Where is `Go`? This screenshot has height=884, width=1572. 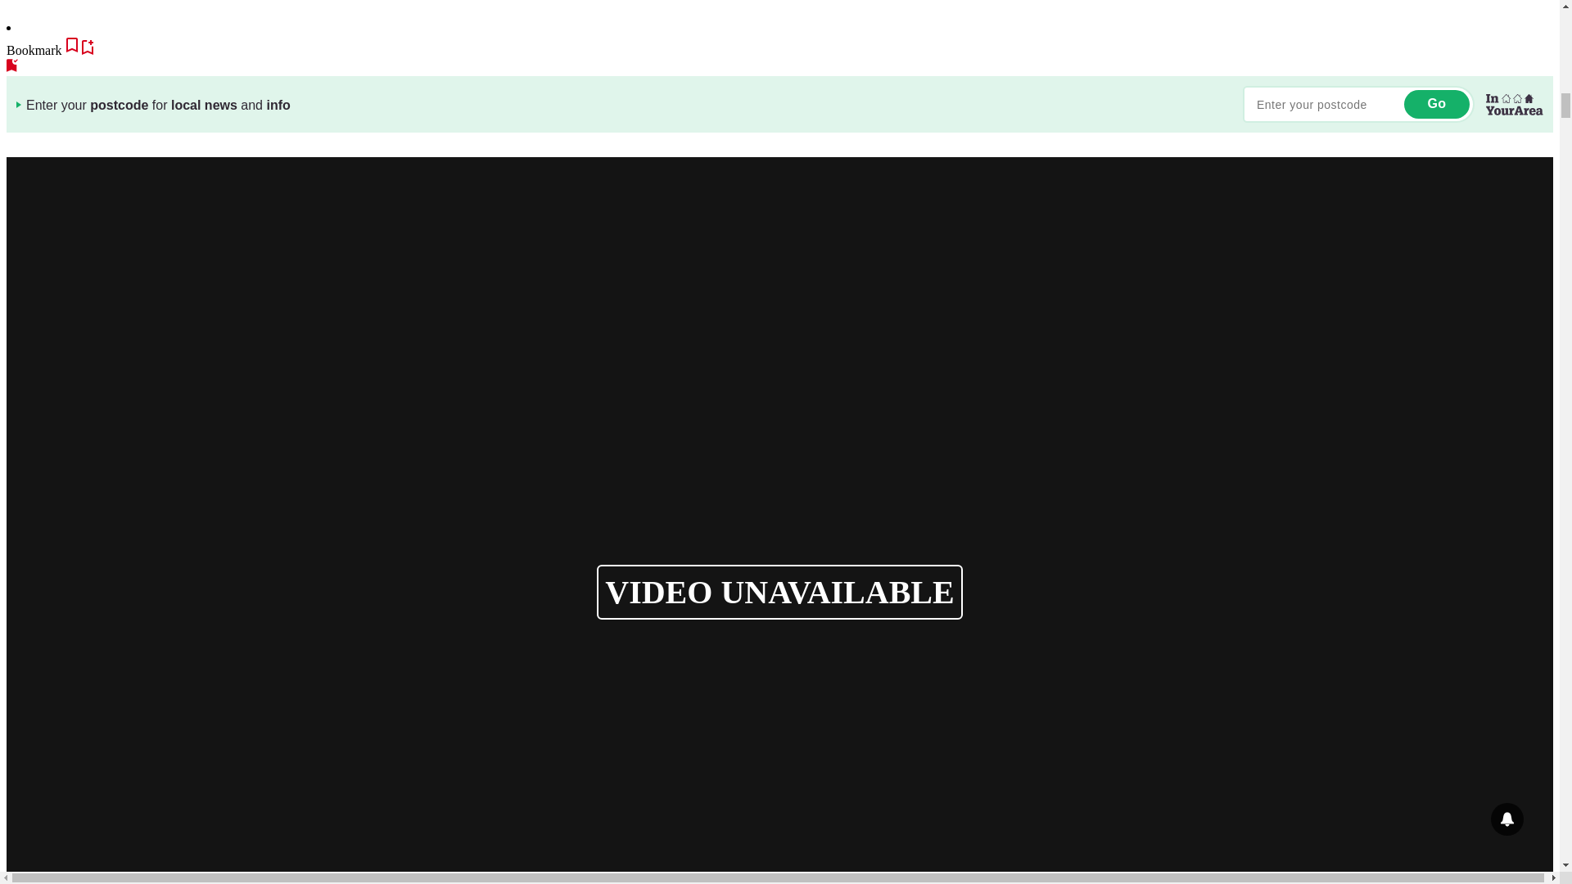
Go is located at coordinates (1436, 104).